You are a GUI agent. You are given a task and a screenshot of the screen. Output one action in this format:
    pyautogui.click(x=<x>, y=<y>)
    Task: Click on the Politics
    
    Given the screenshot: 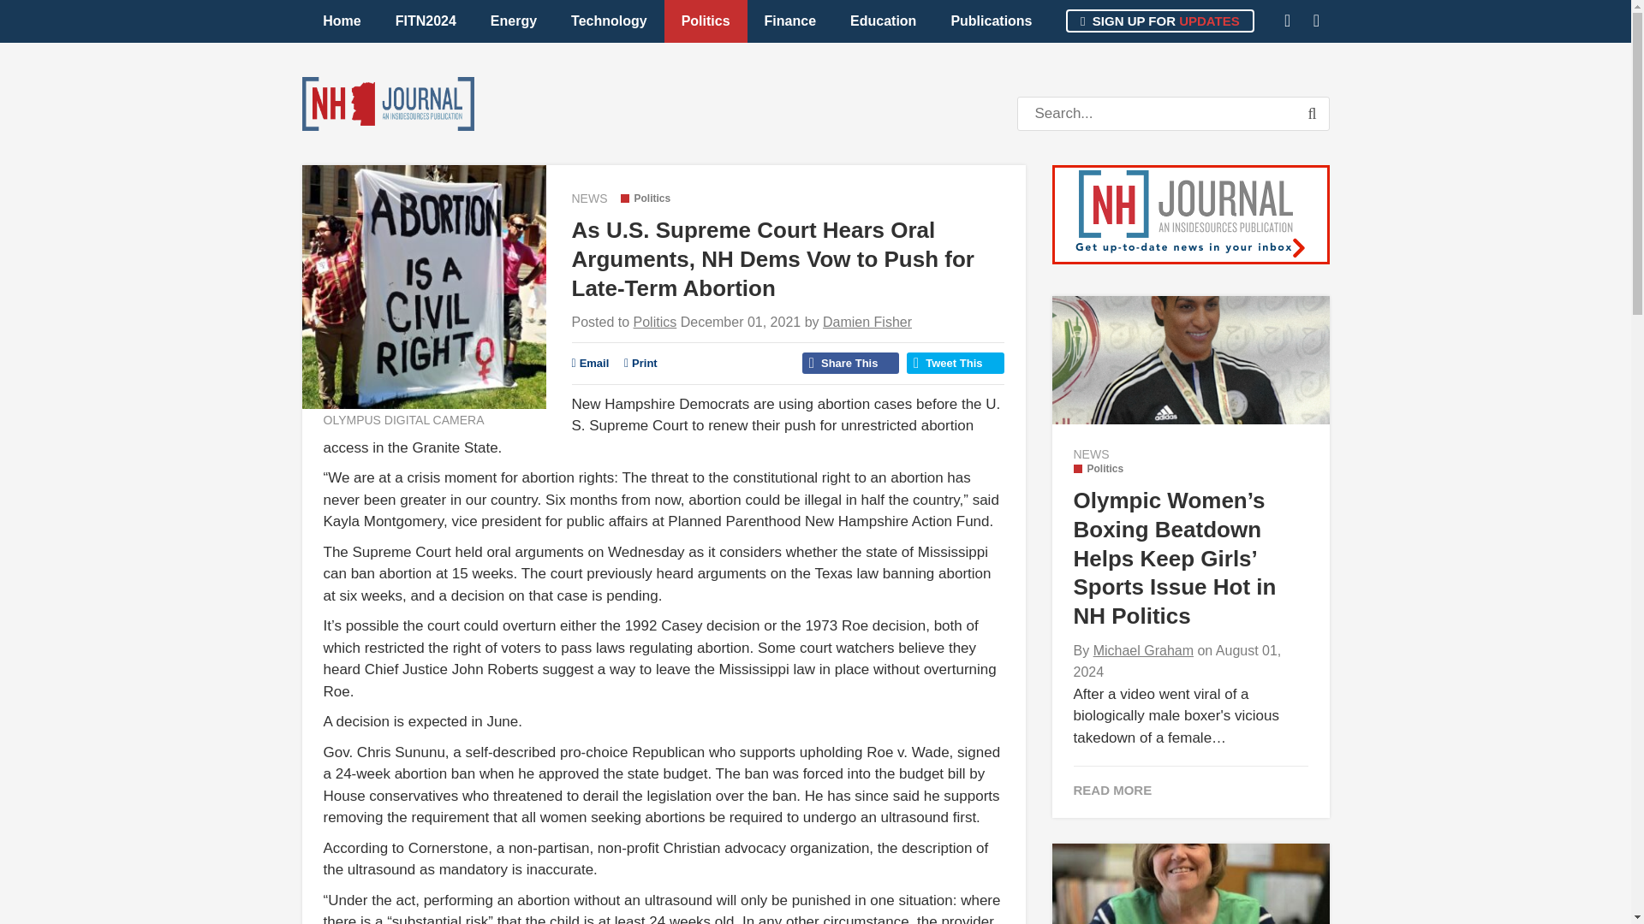 What is the action you would take?
    pyautogui.click(x=706, y=21)
    